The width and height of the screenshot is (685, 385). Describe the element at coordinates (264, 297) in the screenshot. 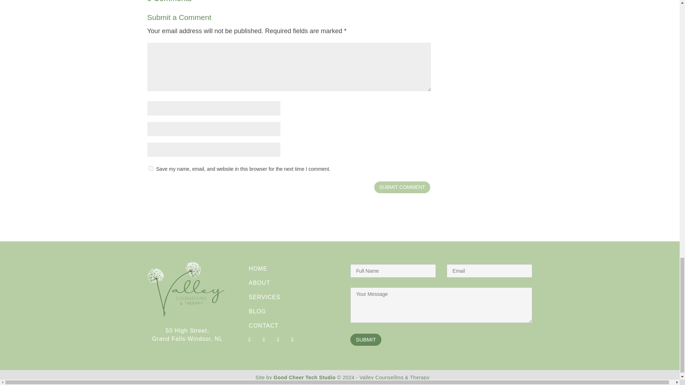

I see `SERVICES` at that location.